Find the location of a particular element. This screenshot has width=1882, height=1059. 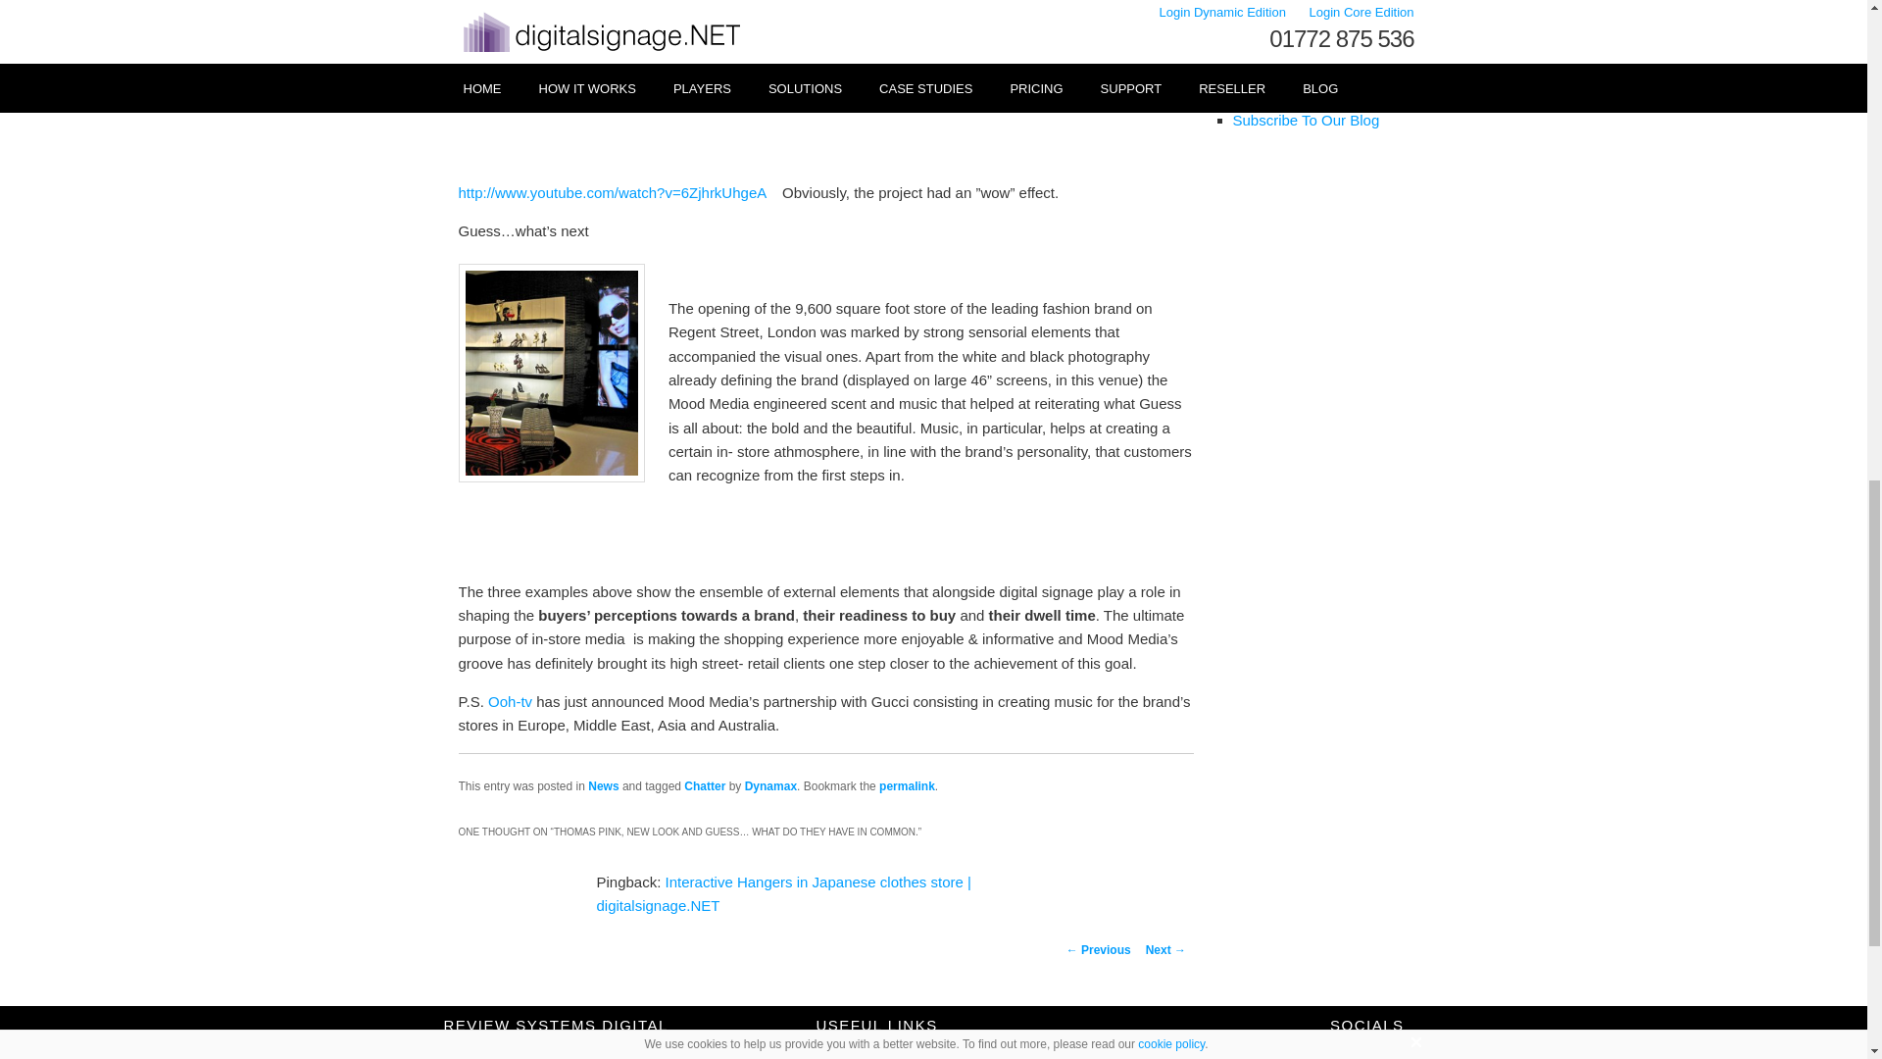

permalink is located at coordinates (907, 785).